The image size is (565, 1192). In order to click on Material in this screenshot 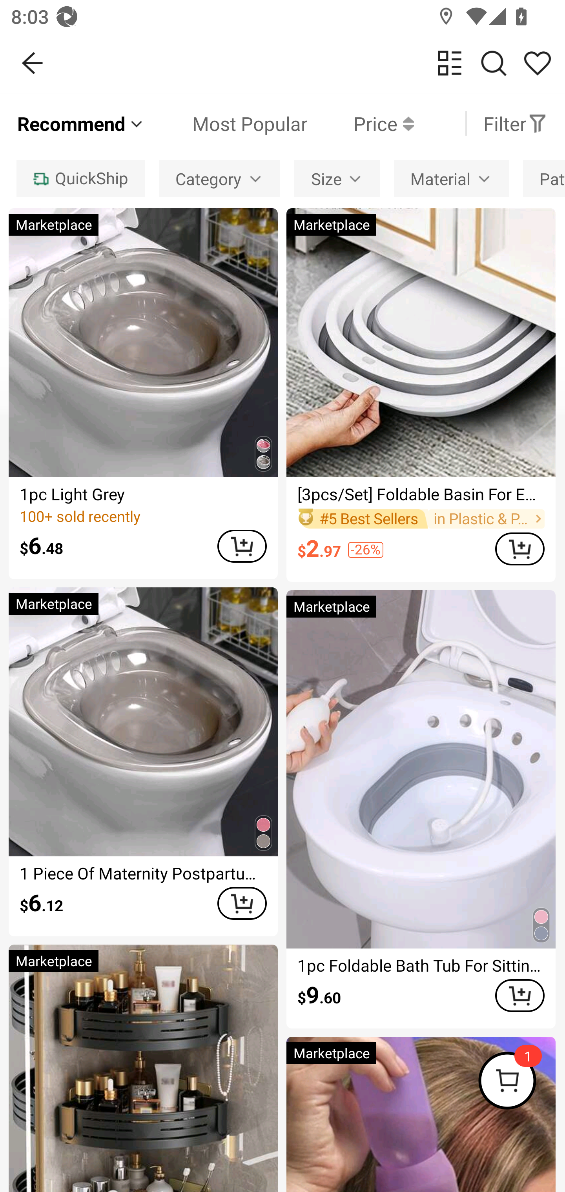, I will do `click(451, 178)`.